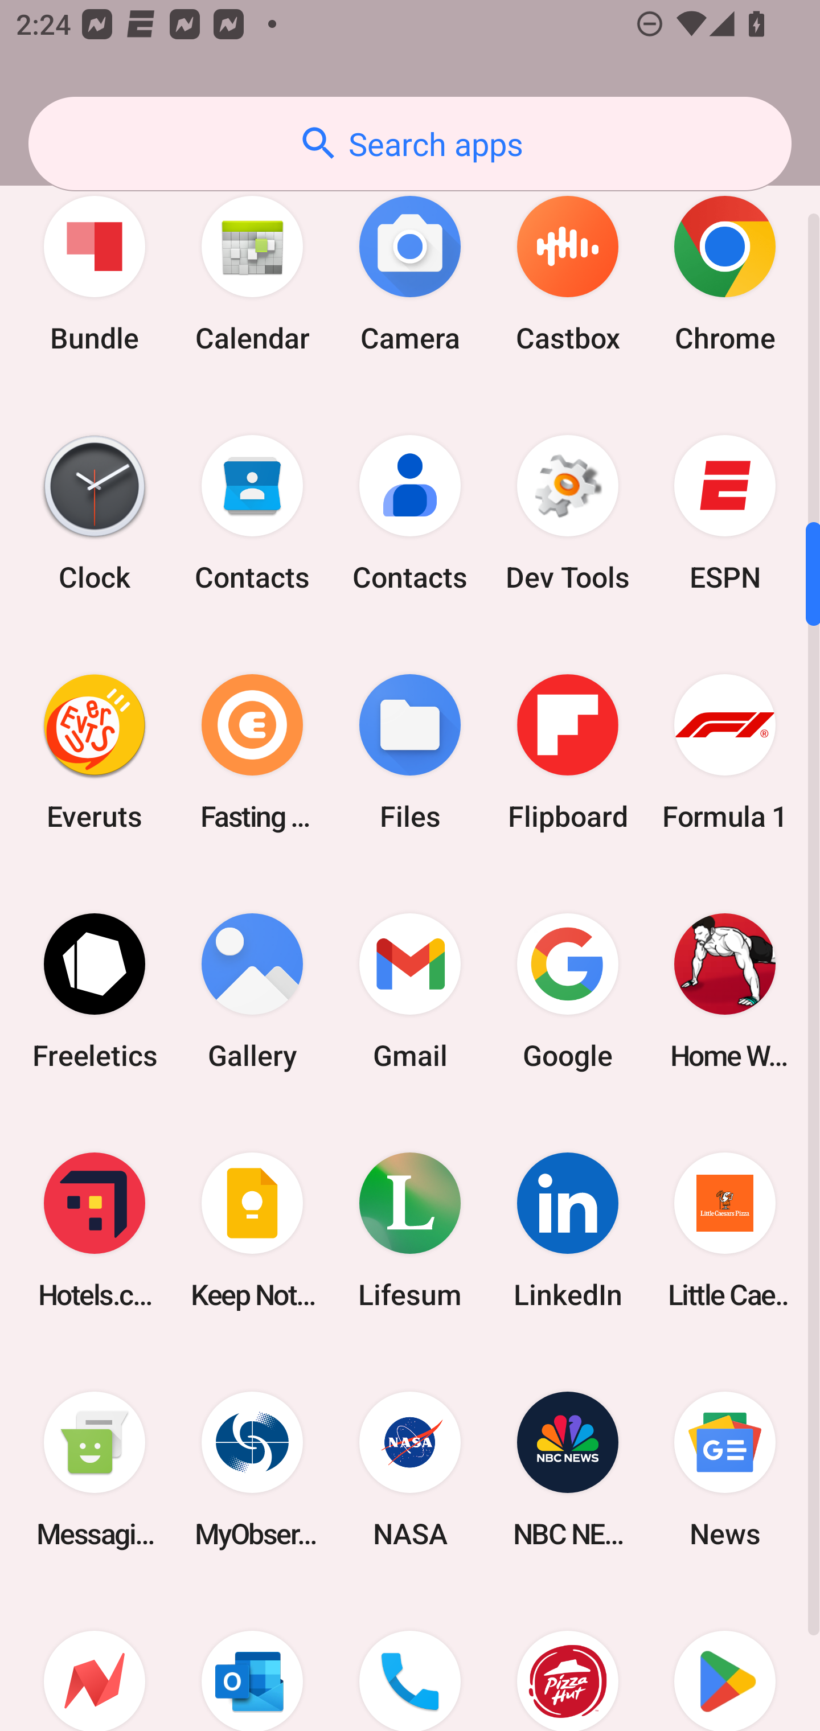 The width and height of the screenshot is (820, 1731). Describe the element at coordinates (725, 992) in the screenshot. I see `Home Workout` at that location.